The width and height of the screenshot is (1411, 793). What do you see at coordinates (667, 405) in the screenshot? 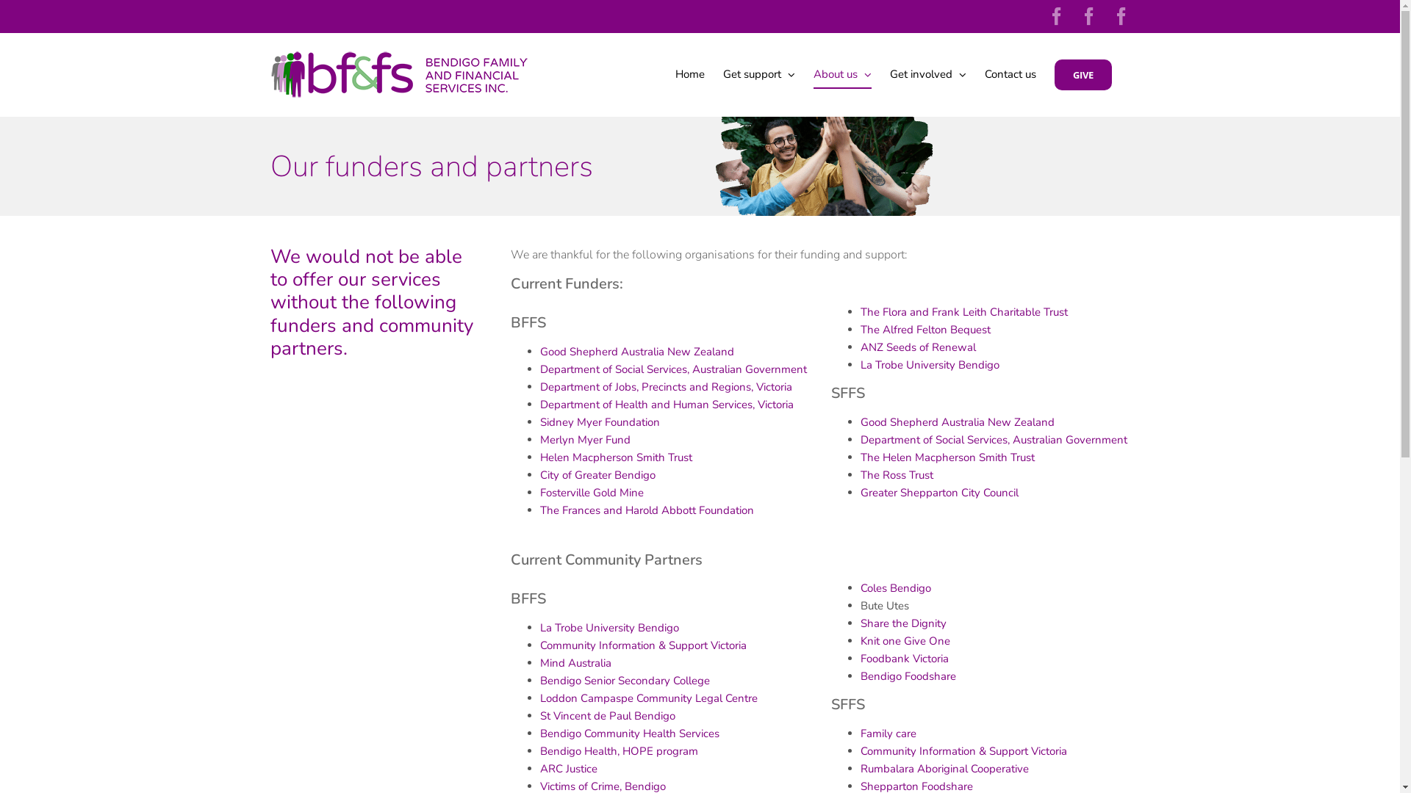
I see `Department of Health and Human Services, Victoria` at bounding box center [667, 405].